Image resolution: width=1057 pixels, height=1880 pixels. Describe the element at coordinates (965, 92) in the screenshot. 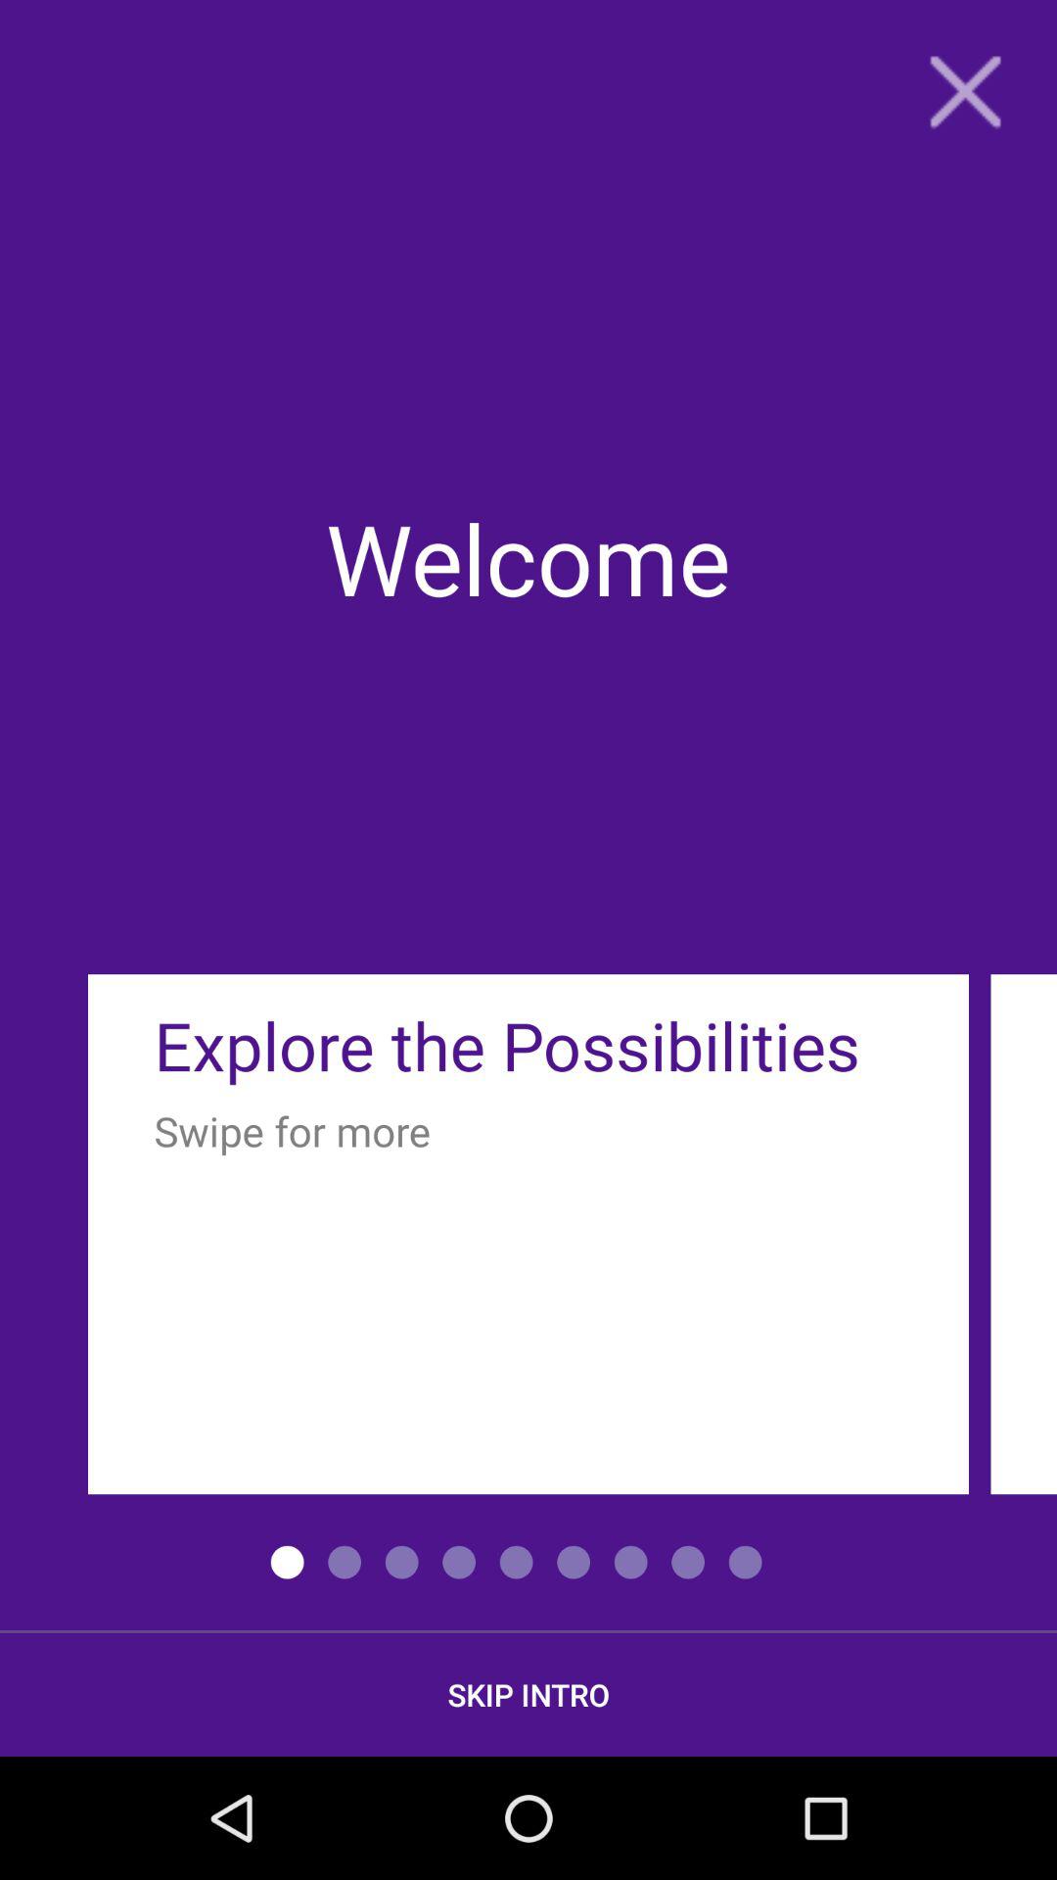

I see `click on the button which is at the top right corner of the page` at that location.